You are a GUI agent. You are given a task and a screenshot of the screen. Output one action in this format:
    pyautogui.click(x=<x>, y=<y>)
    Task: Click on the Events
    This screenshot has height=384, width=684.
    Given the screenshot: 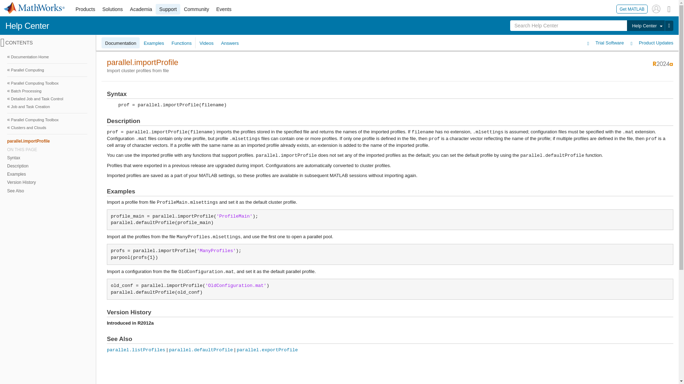 What is the action you would take?
    pyautogui.click(x=224, y=9)
    